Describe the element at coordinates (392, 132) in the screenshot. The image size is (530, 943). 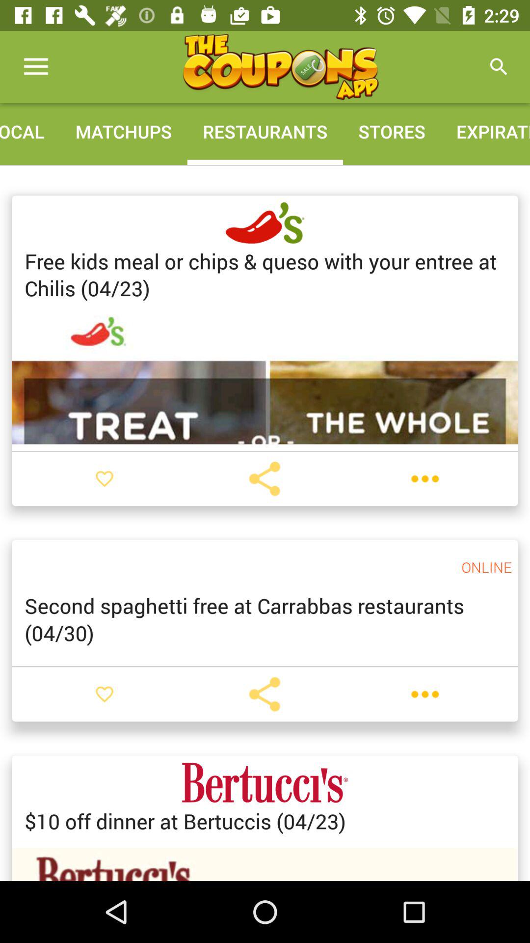
I see `open the icon next to restaurants` at that location.